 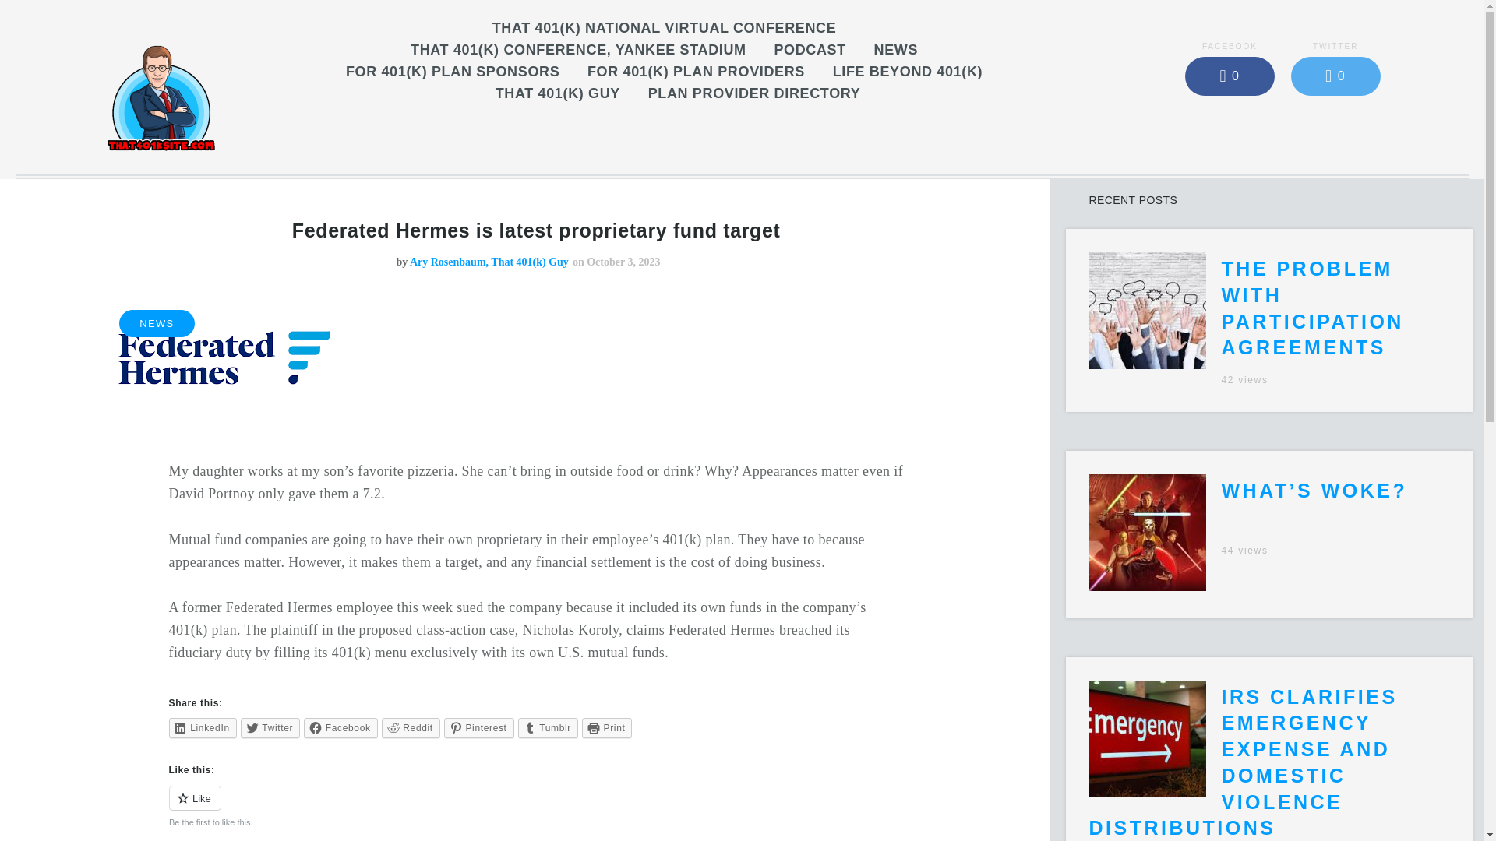 What do you see at coordinates (270, 728) in the screenshot?
I see `Click to share on Twitter` at bounding box center [270, 728].